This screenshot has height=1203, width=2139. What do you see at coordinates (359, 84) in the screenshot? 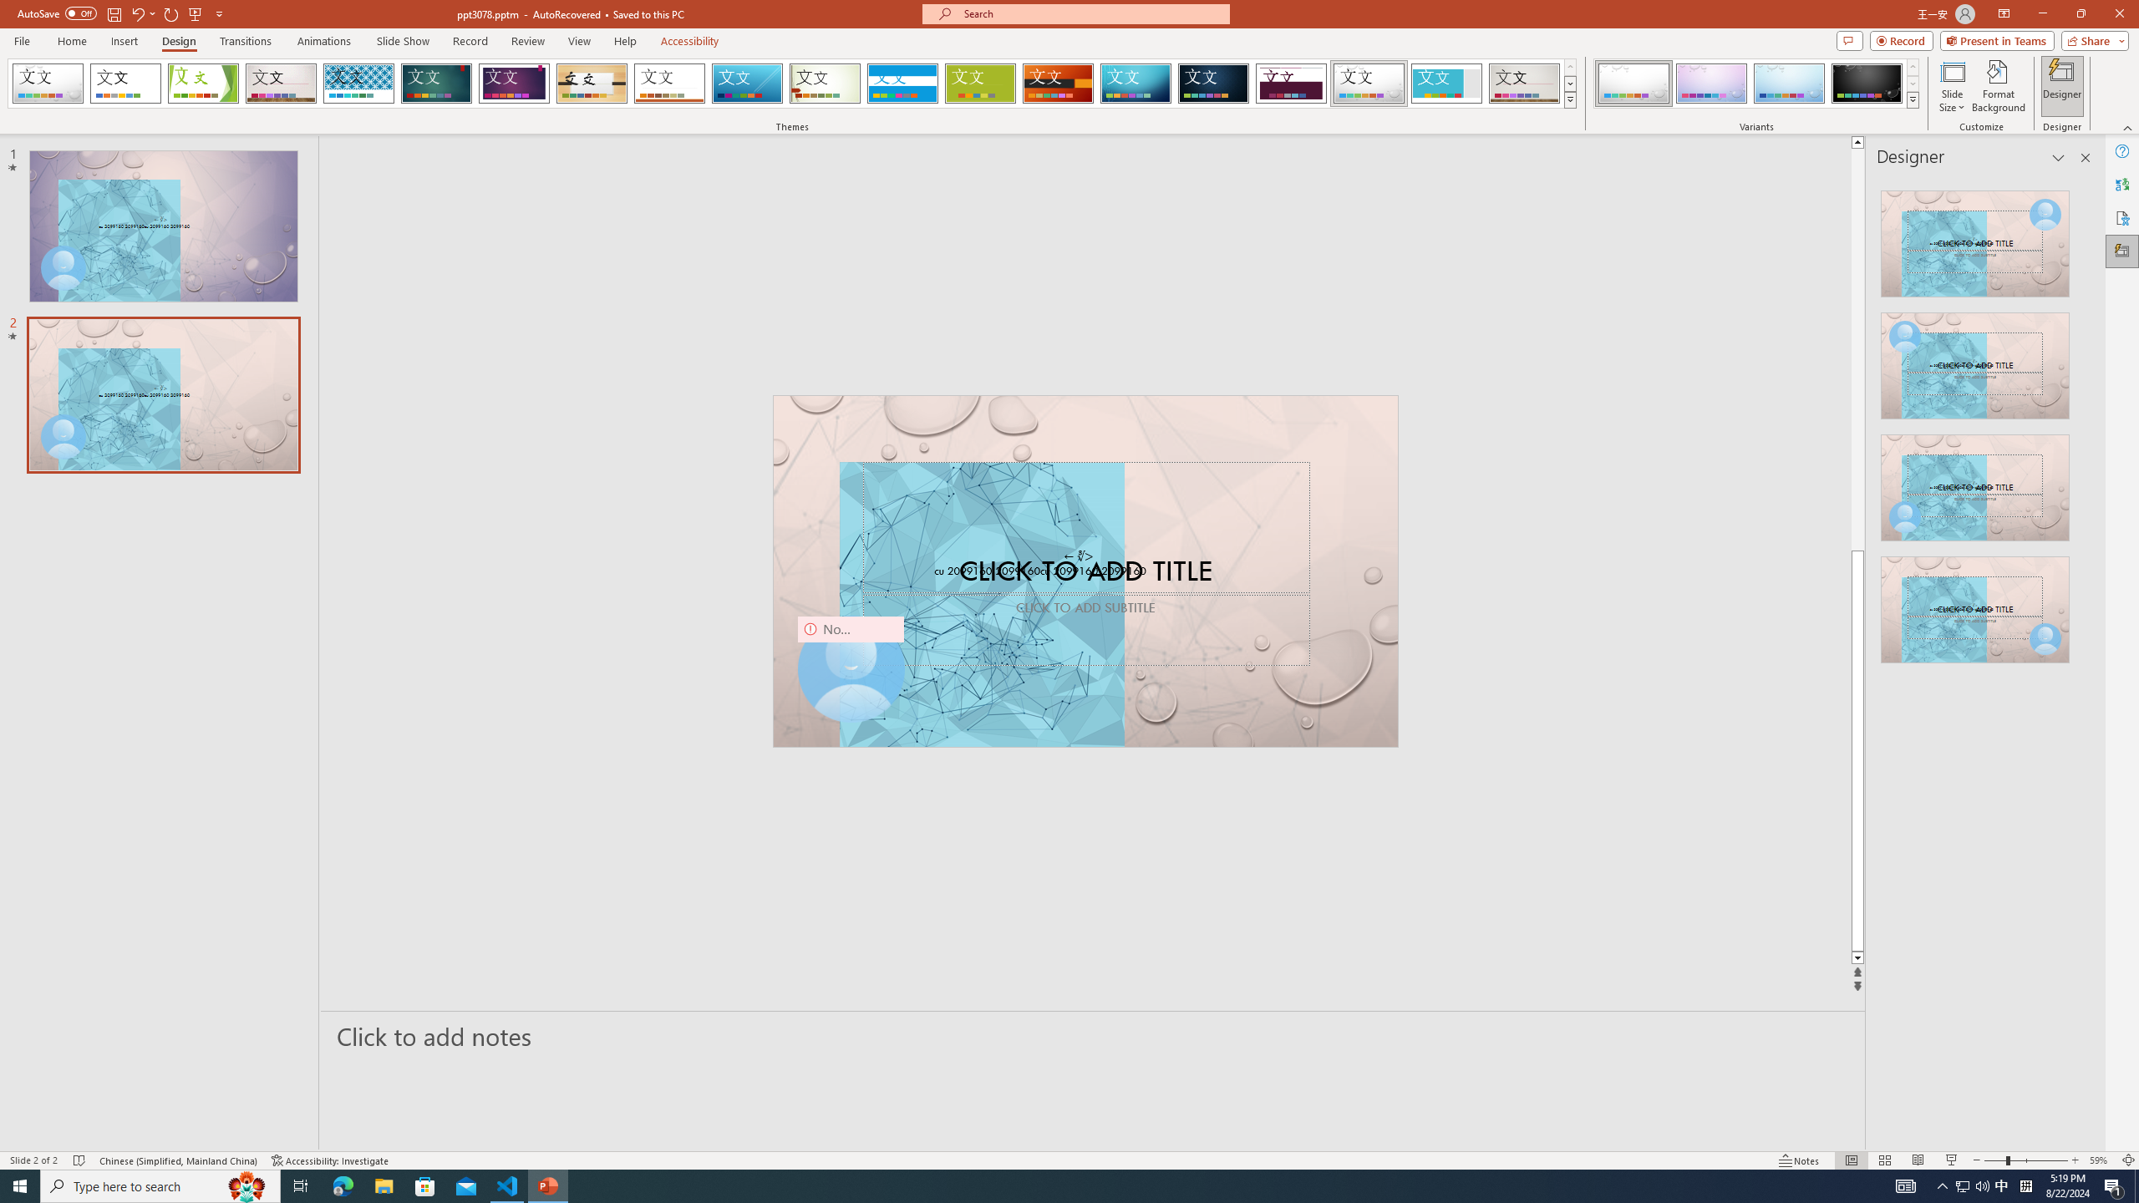
I see `Integral` at bounding box center [359, 84].